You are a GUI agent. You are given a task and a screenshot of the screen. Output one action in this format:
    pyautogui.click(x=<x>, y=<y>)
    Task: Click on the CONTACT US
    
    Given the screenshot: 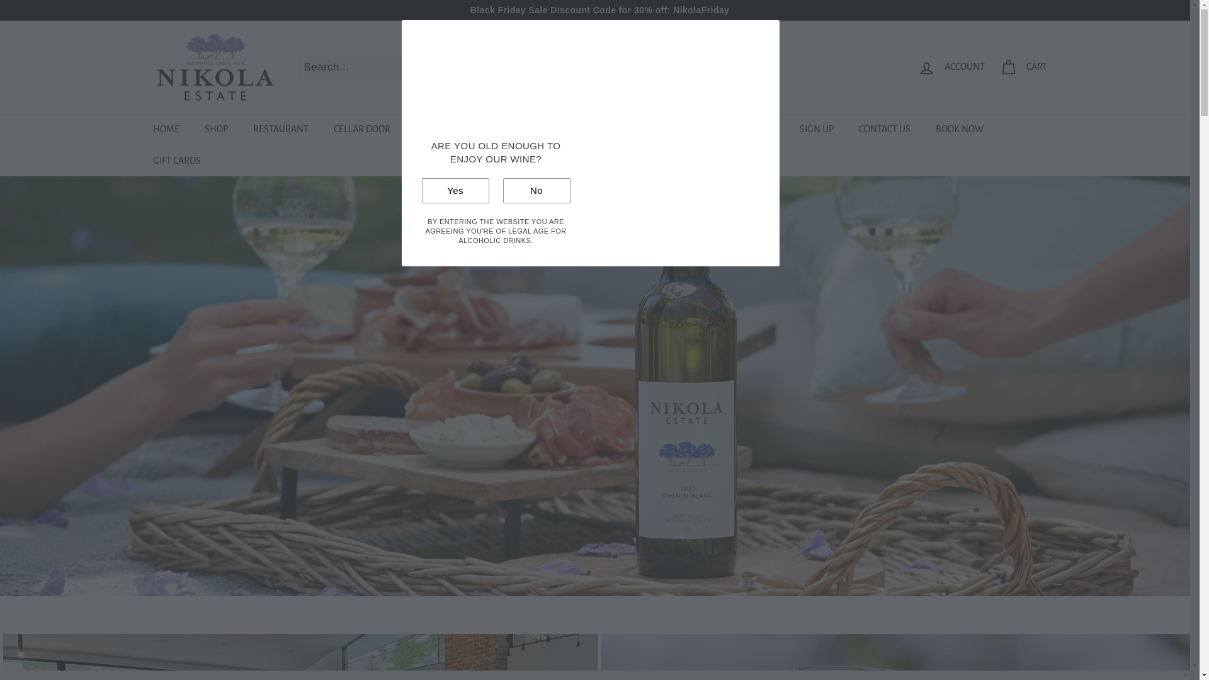 What is the action you would take?
    pyautogui.click(x=885, y=130)
    